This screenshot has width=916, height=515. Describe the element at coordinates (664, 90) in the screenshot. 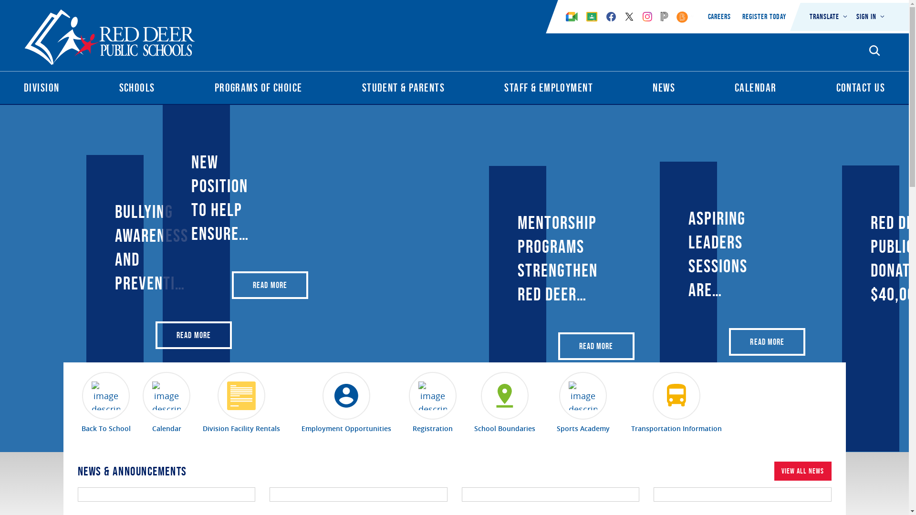

I see `News` at that location.